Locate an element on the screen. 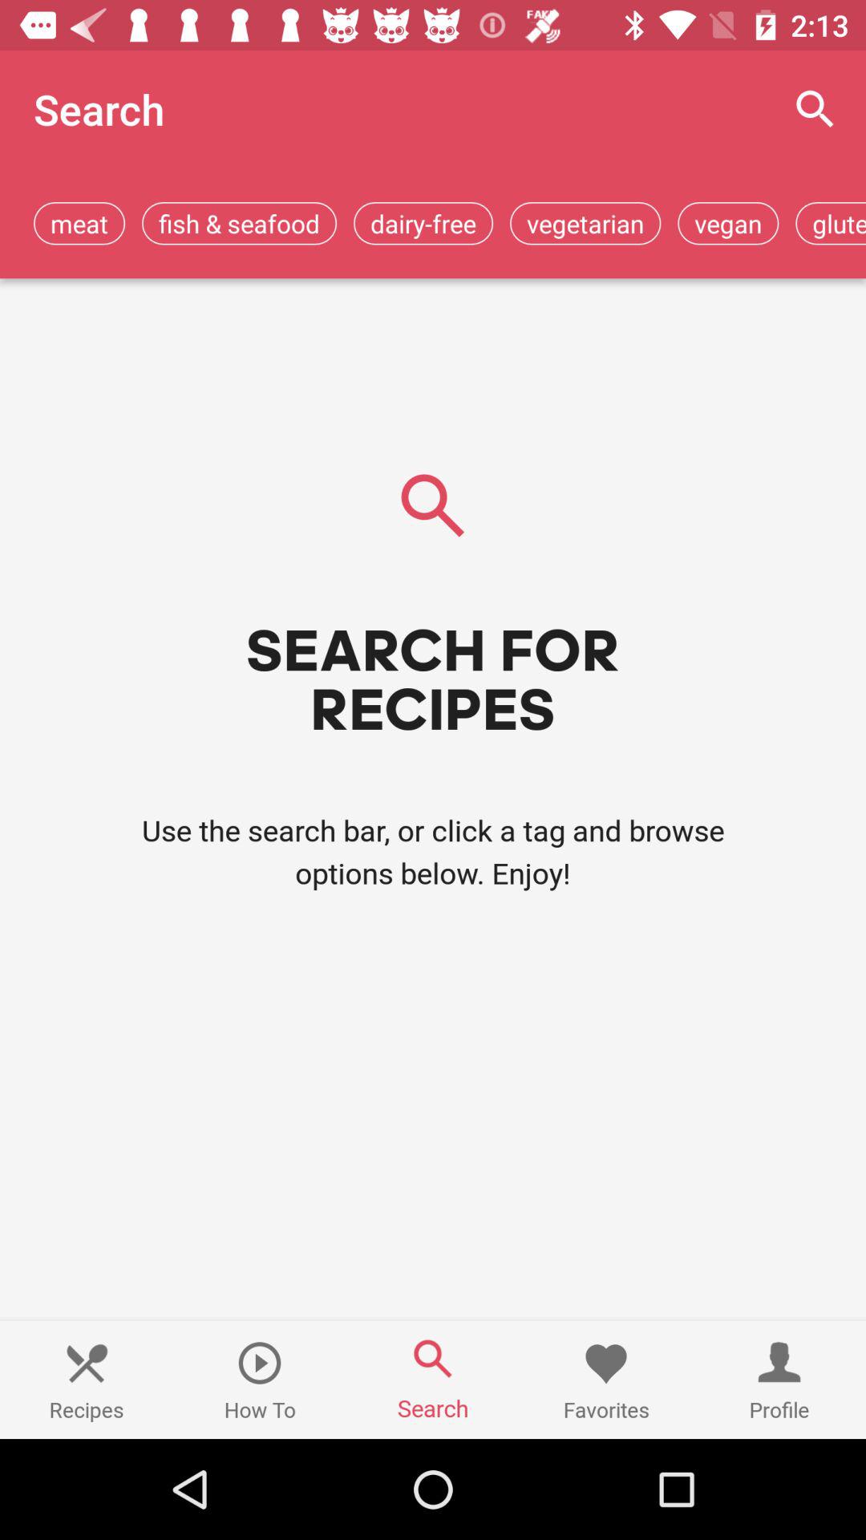 This screenshot has width=866, height=1540. press item below search is located at coordinates (239, 223).